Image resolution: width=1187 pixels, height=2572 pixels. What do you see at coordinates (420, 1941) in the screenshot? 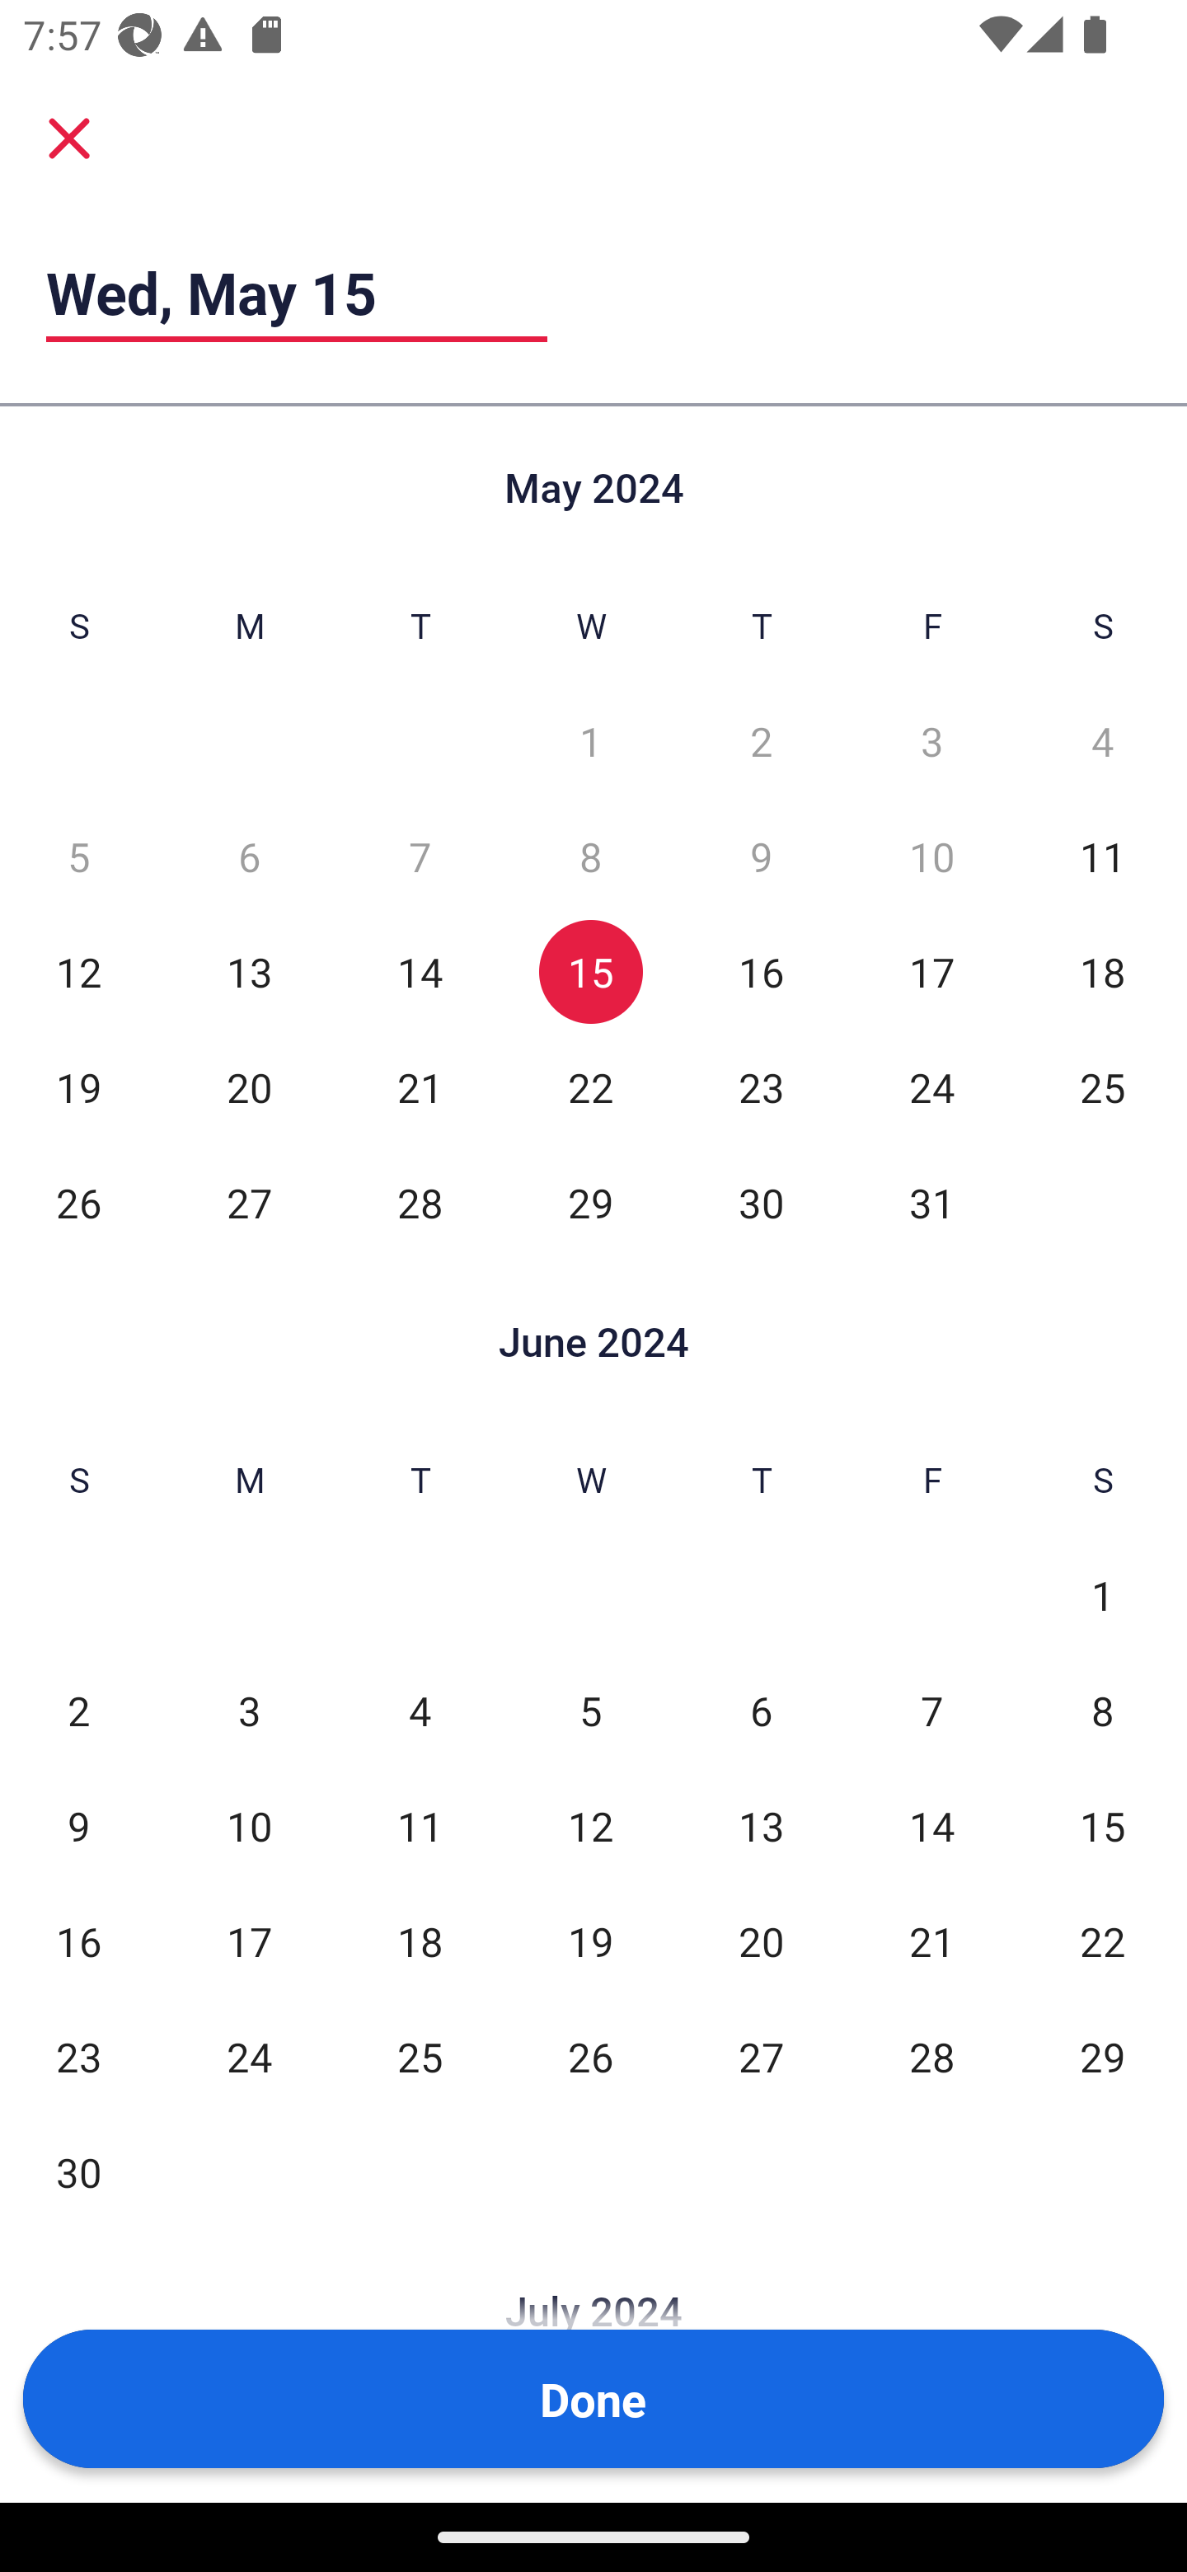
I see `18 Tue, Jun 18, Not Selected` at bounding box center [420, 1941].